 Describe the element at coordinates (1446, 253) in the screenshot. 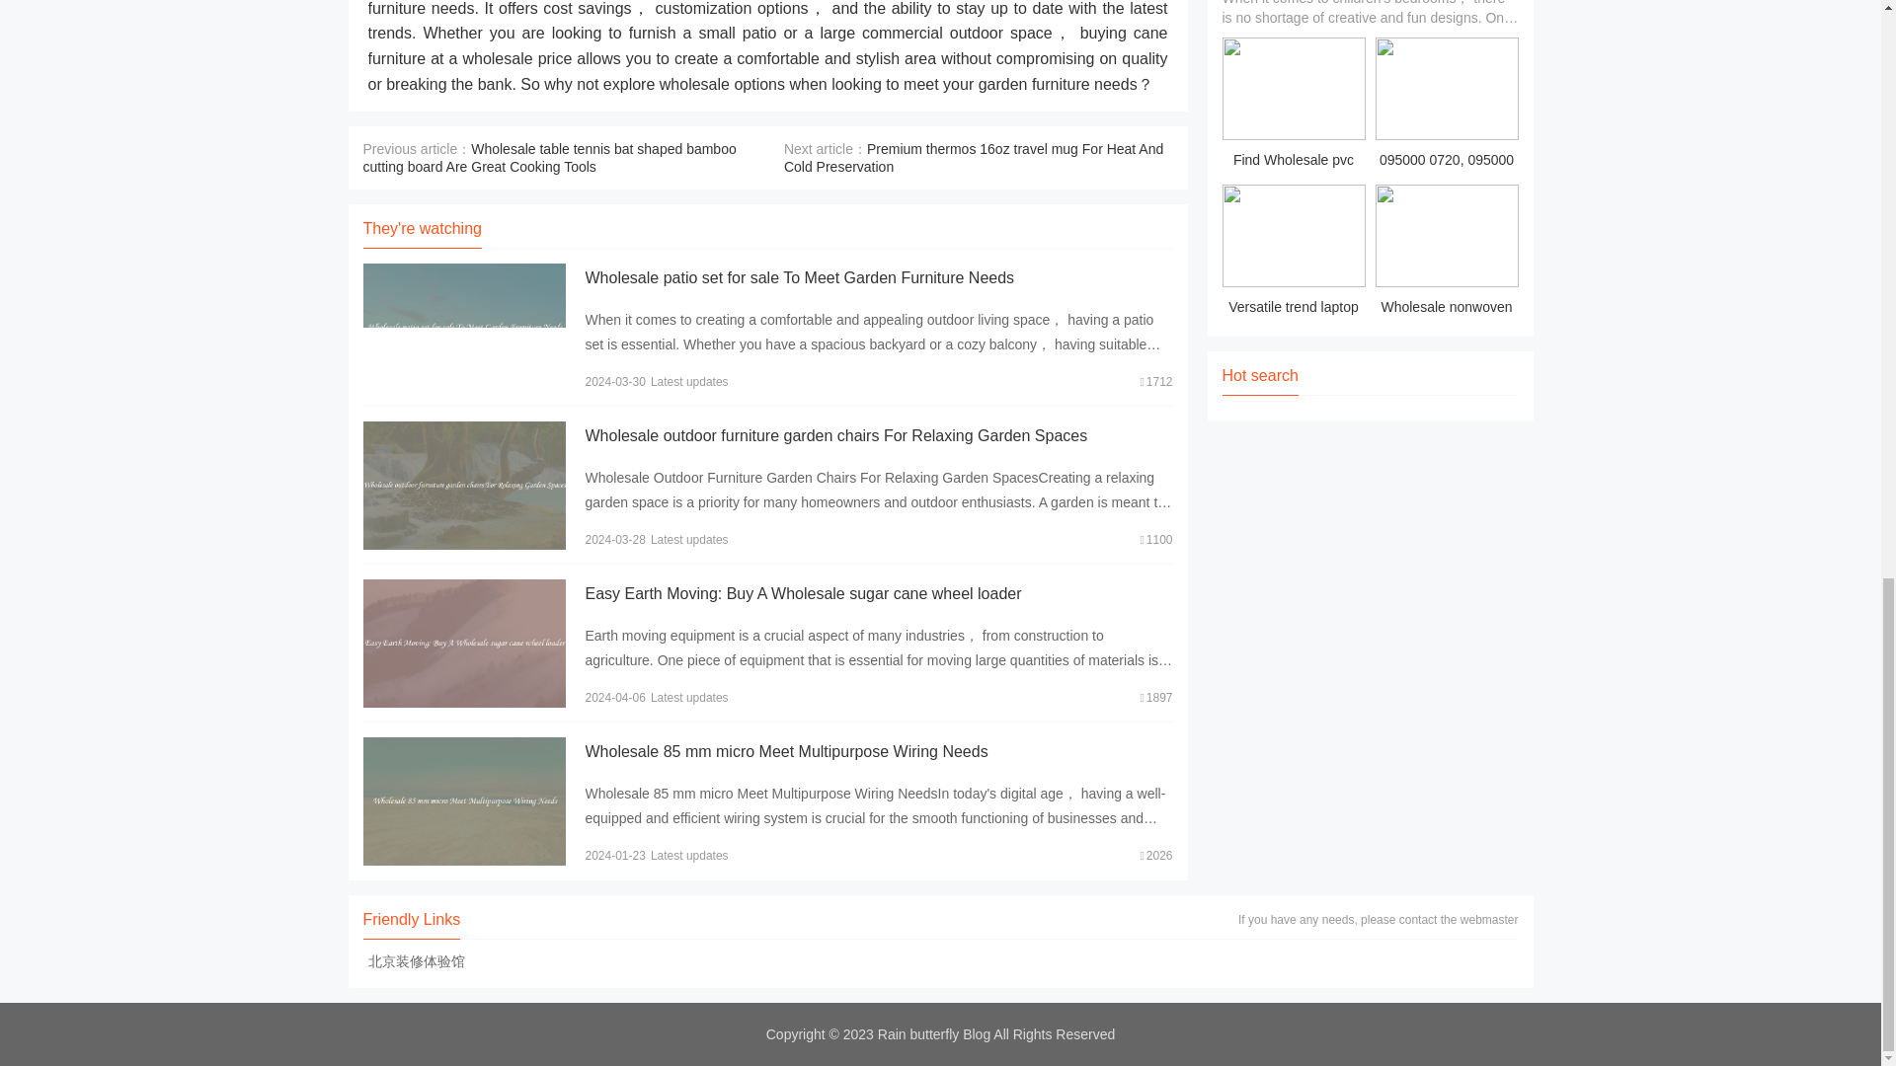

I see `Wholesale nonwoven screen printers For Your Business` at that location.